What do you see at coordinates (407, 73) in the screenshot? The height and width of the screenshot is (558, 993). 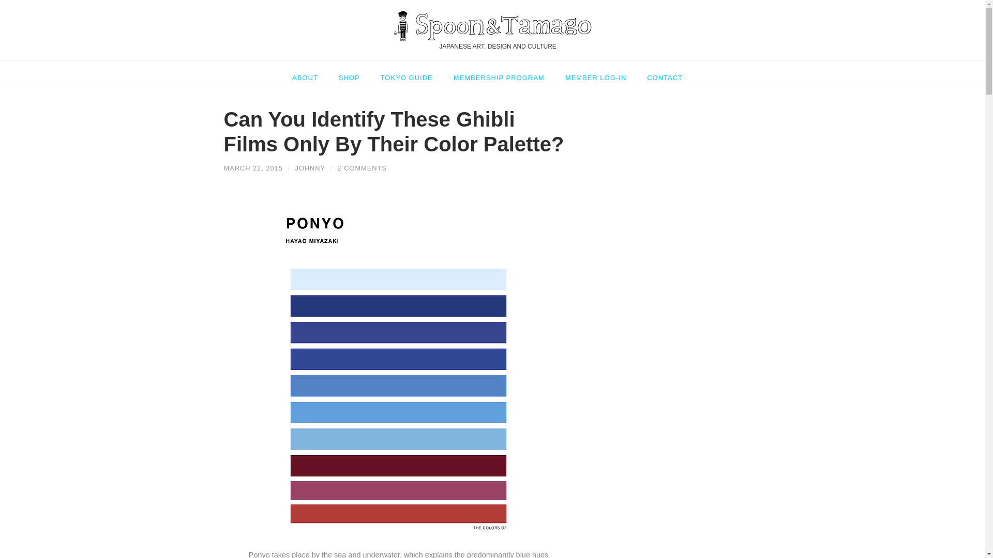 I see `TOKYO GUIDE` at bounding box center [407, 73].